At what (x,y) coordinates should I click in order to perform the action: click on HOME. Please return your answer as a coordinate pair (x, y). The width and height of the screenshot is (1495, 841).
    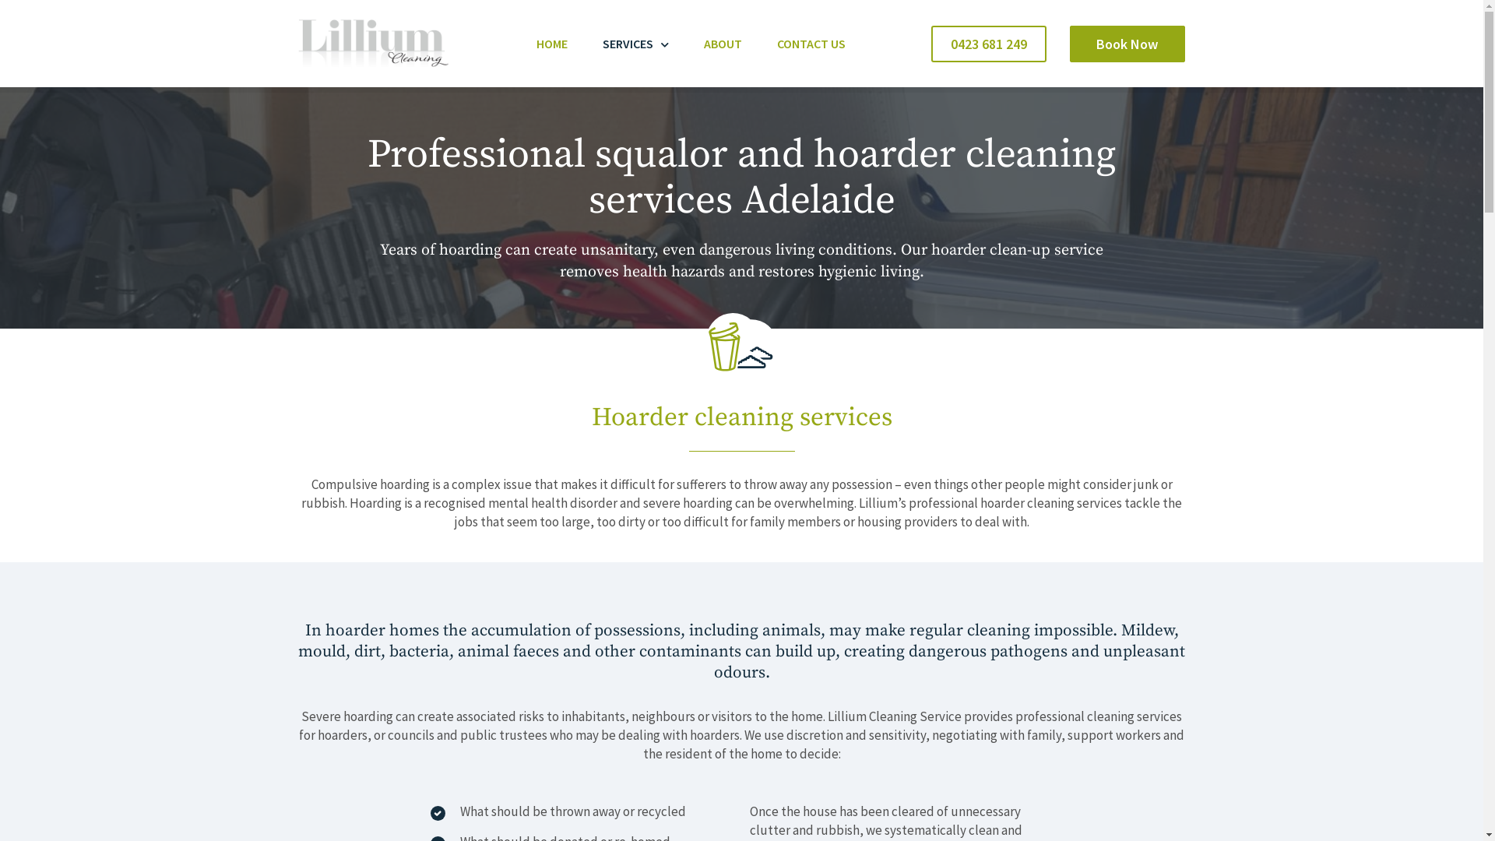
    Looking at the image, I should click on (552, 44).